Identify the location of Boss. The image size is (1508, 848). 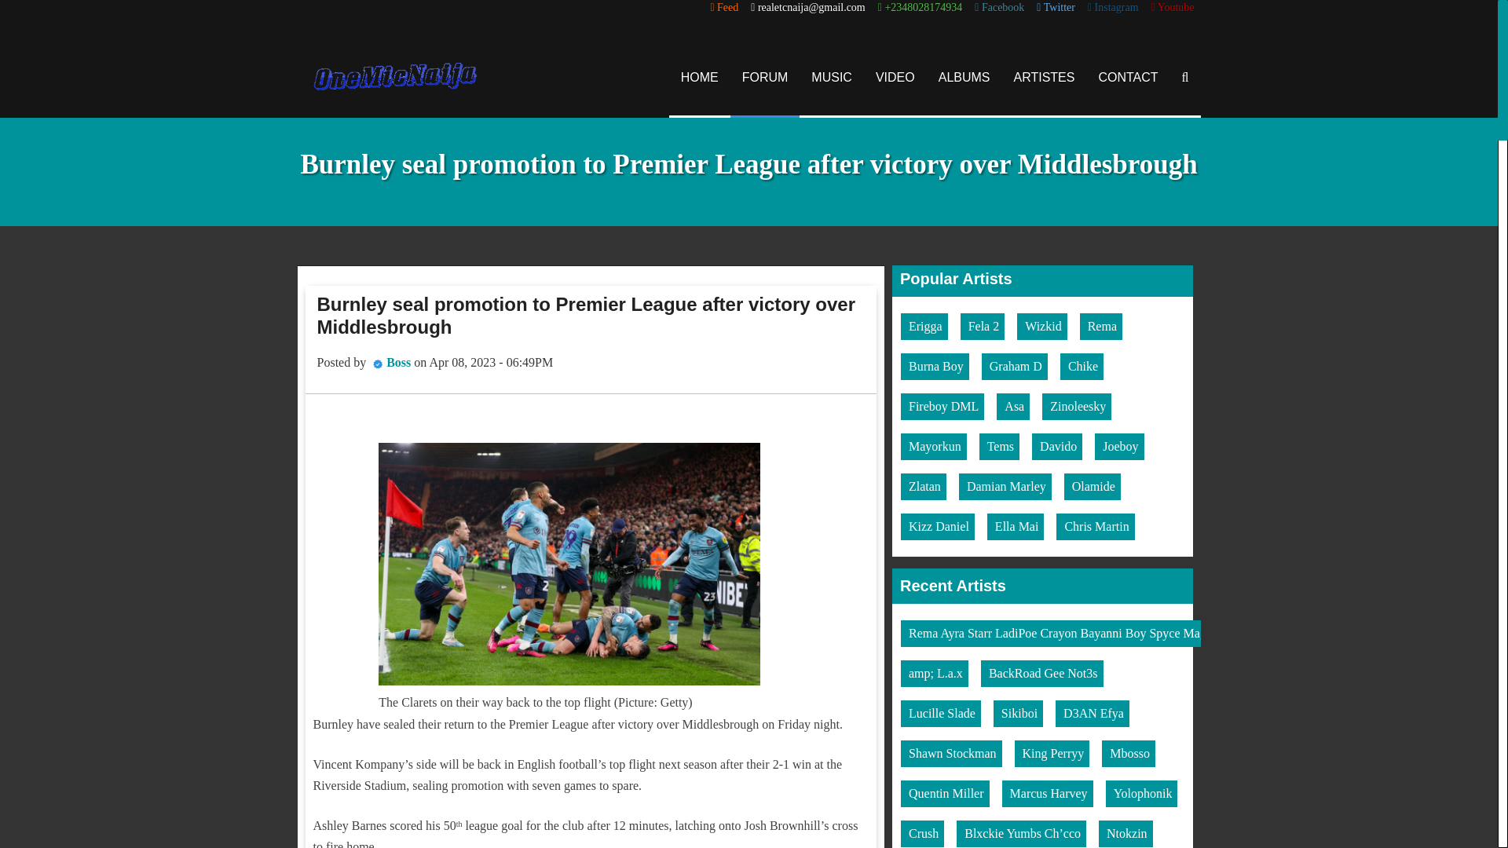
(397, 361).